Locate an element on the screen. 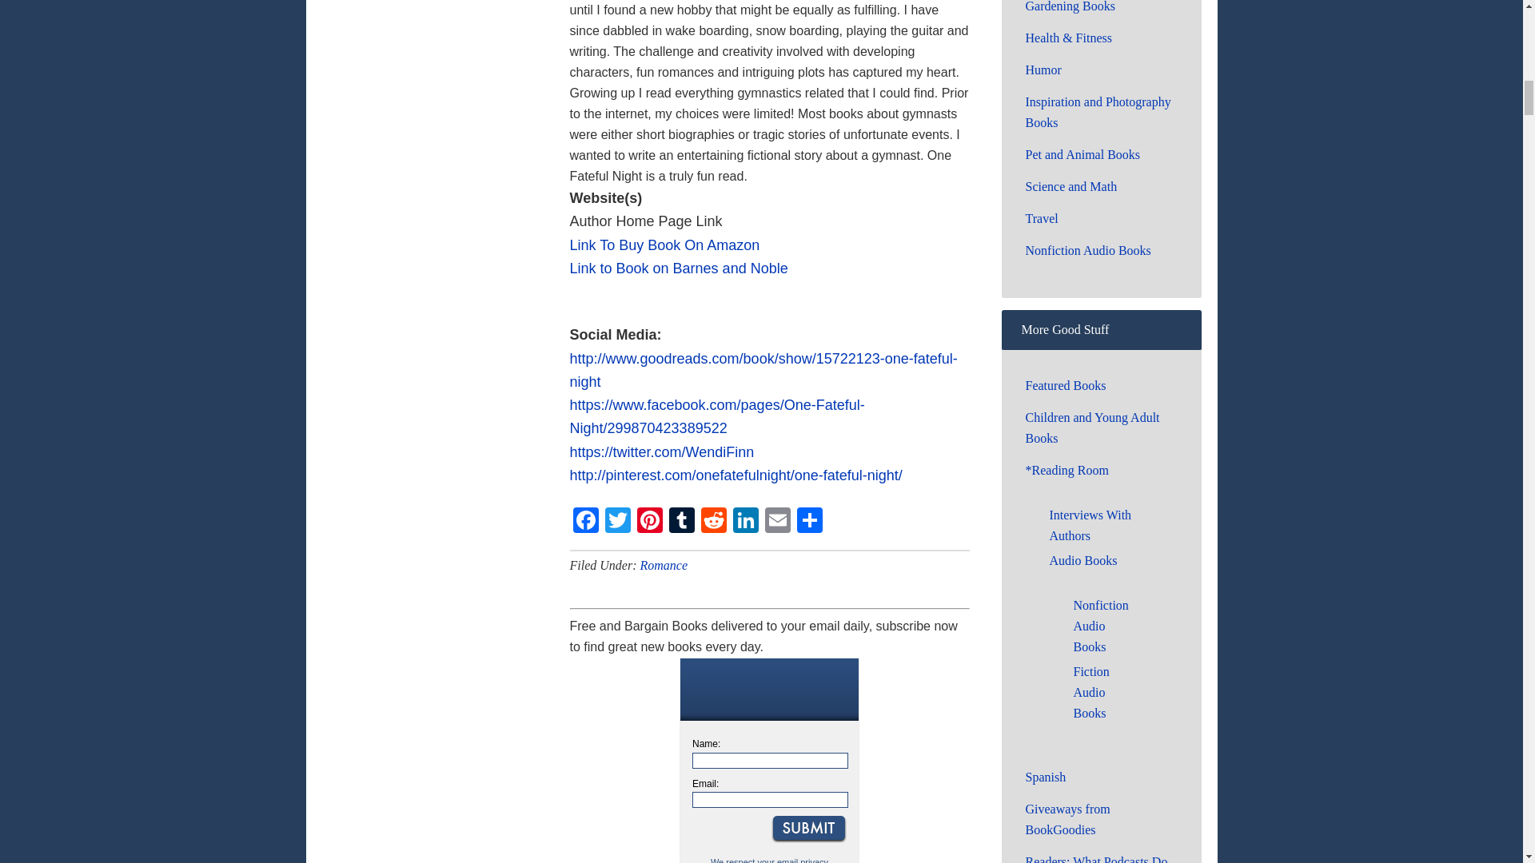  LinkedIn is located at coordinates (745, 522).